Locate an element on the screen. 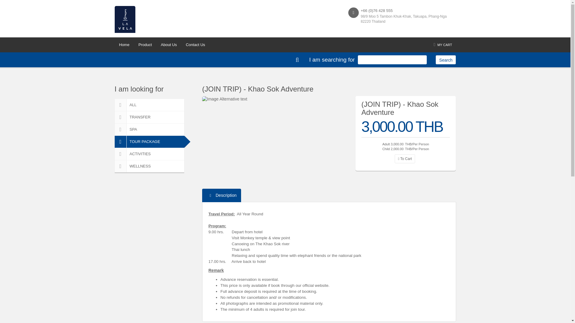  Search is located at coordinates (446, 60).